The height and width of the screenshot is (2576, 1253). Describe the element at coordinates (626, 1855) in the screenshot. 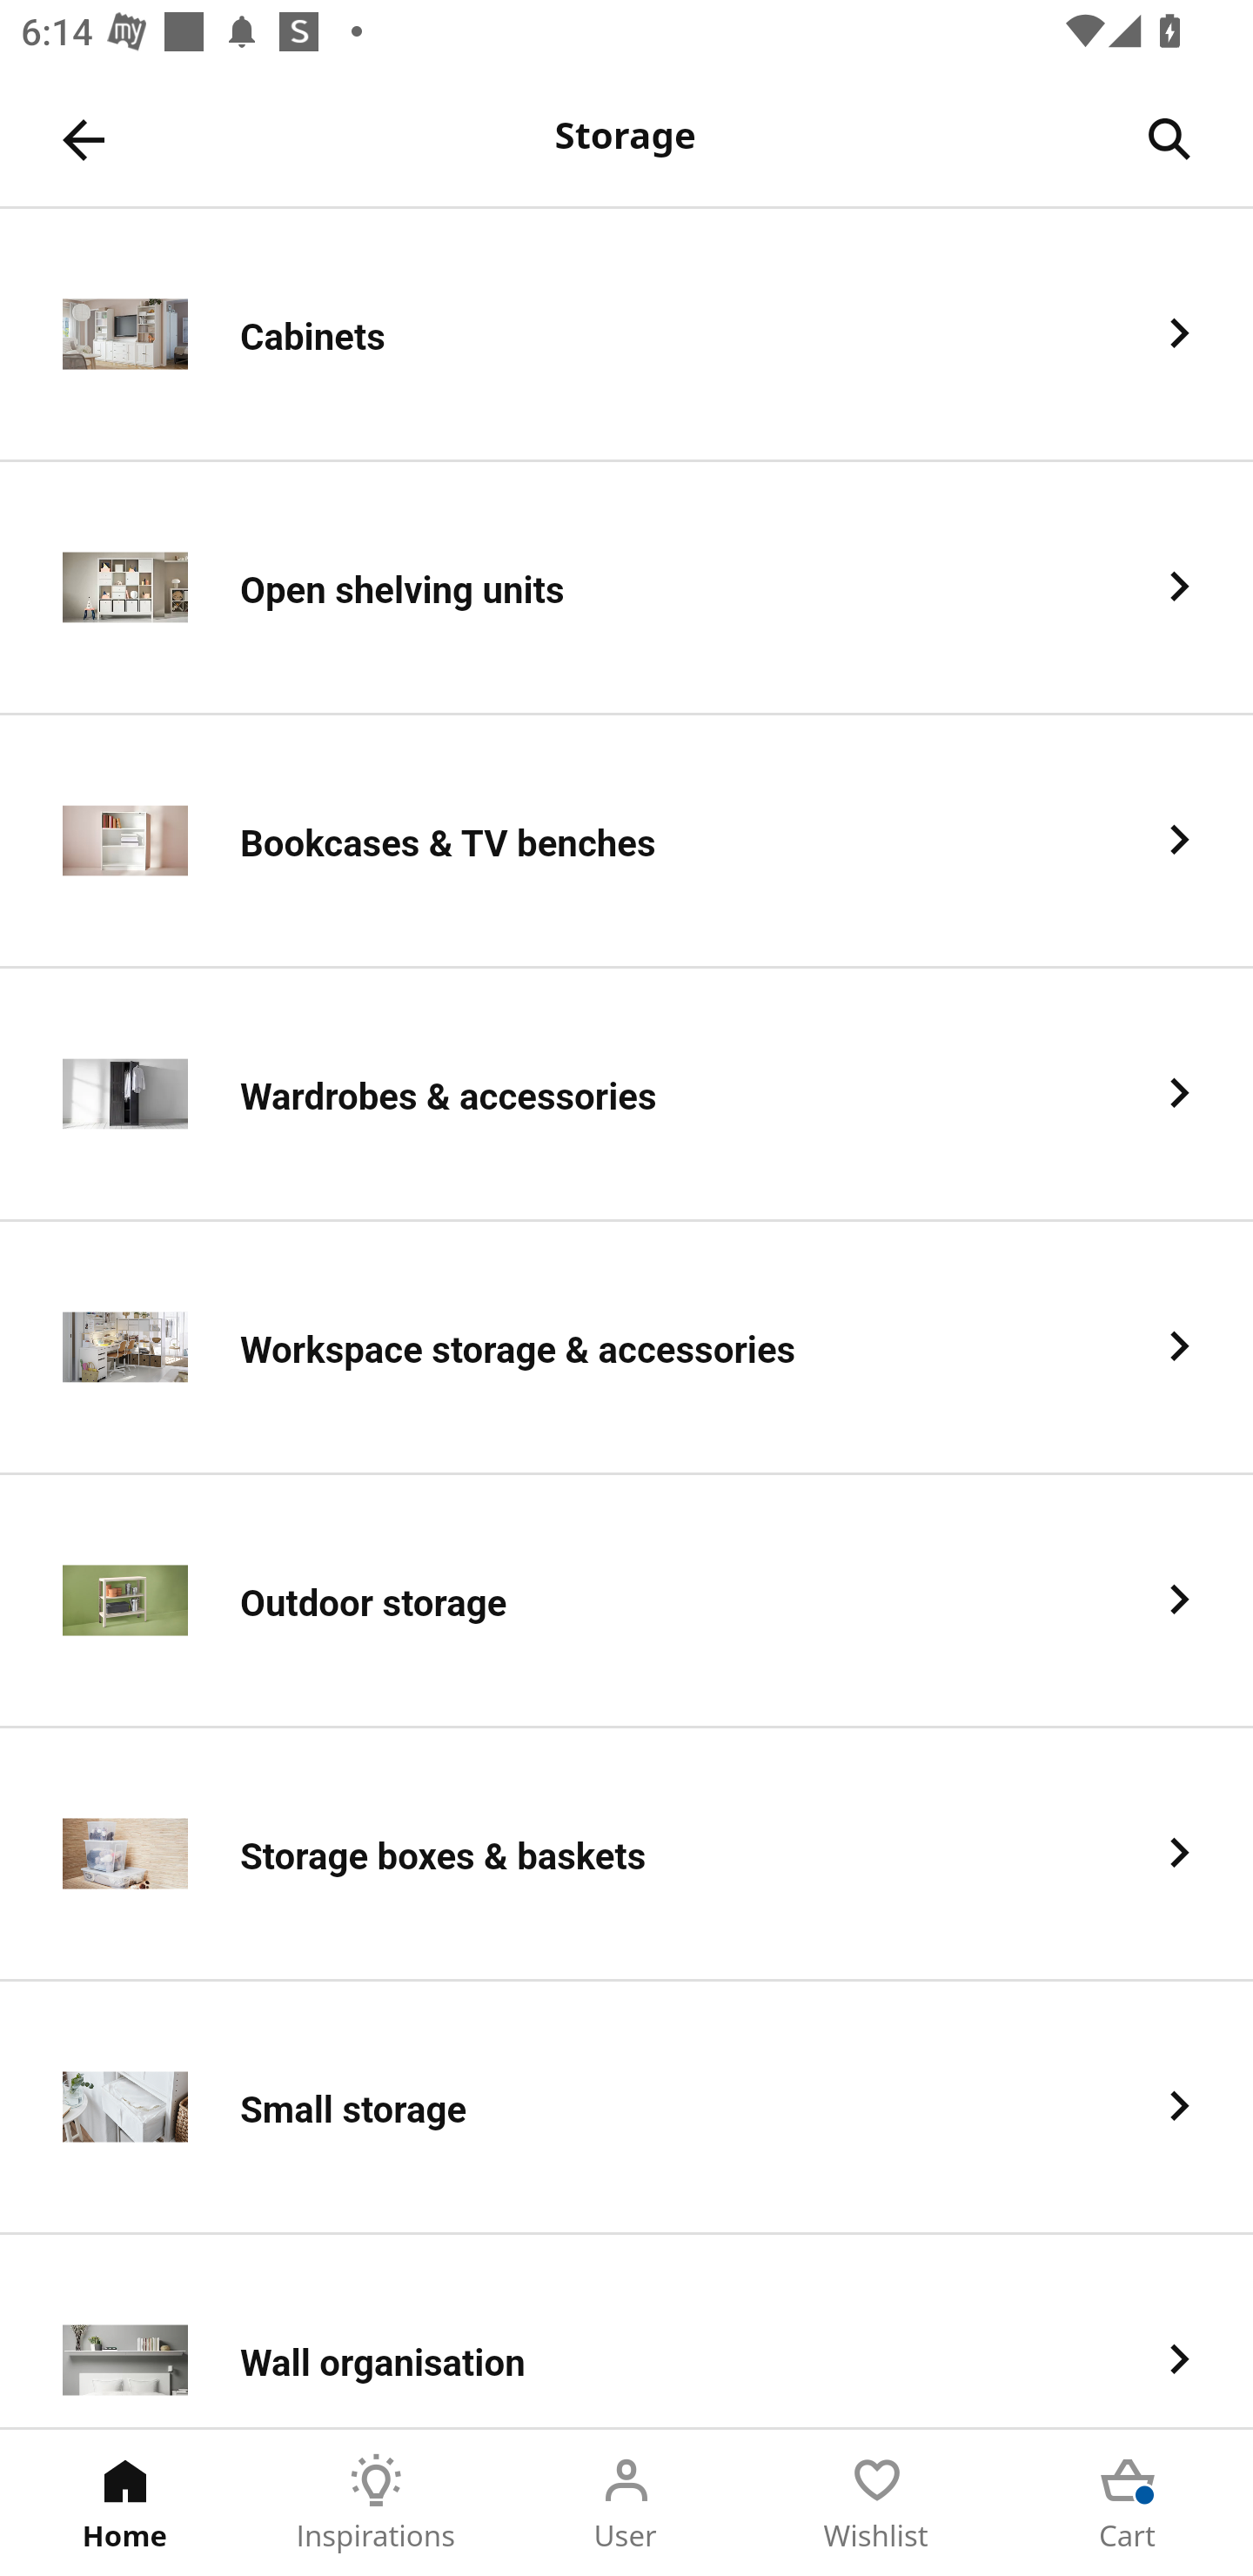

I see `Storage boxes & baskets` at that location.